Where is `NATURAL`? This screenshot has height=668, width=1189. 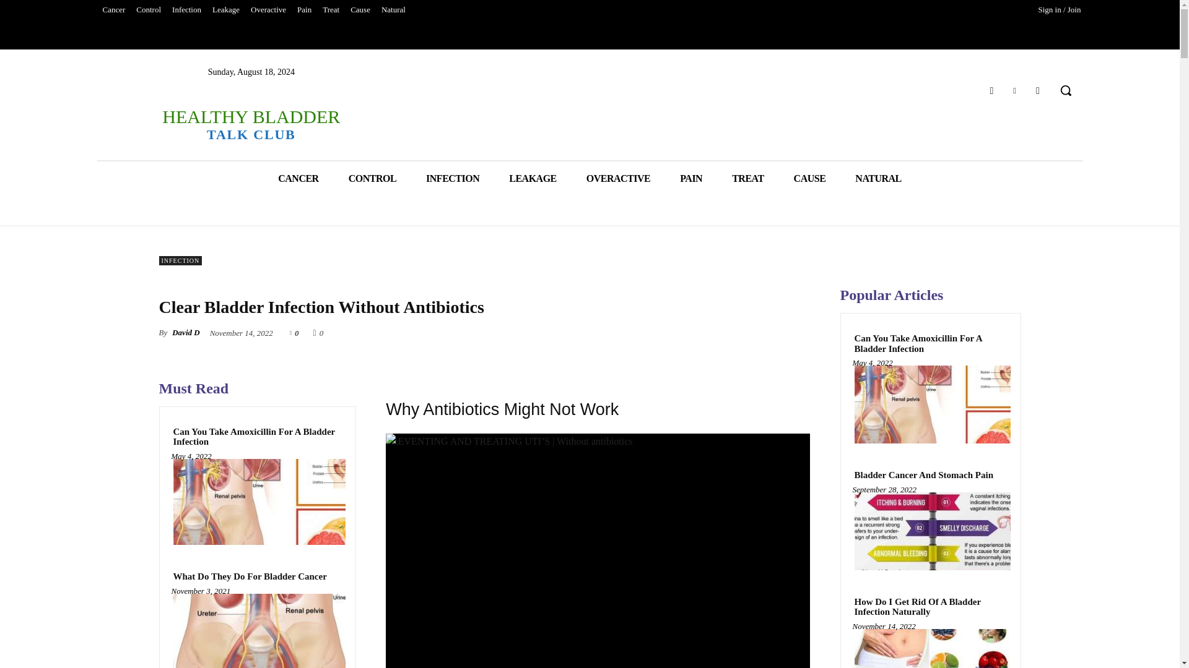 NATURAL is located at coordinates (878, 178).